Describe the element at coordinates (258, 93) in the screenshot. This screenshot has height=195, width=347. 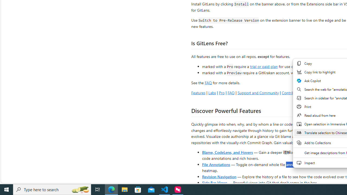
I see `Support and Community` at that location.